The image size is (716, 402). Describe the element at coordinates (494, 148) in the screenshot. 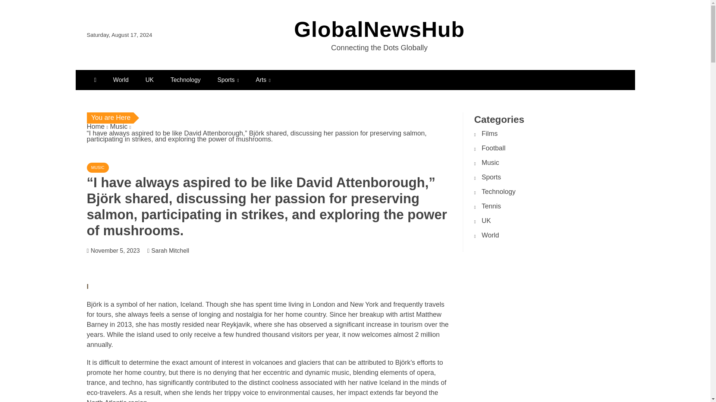

I see `Football` at that location.